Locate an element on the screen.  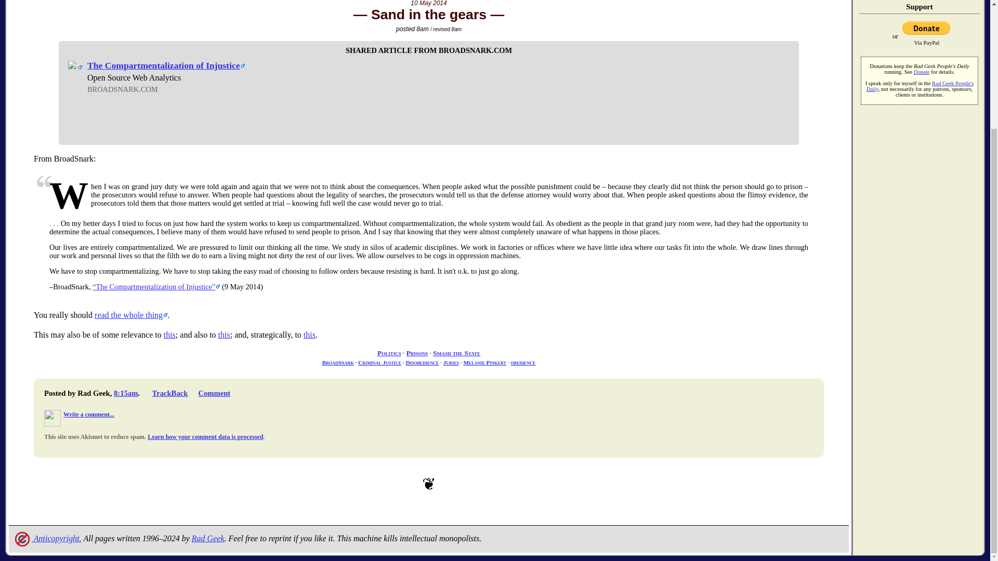
Rad Geek People's Daily: Contact Me is located at coordinates (208, 538).